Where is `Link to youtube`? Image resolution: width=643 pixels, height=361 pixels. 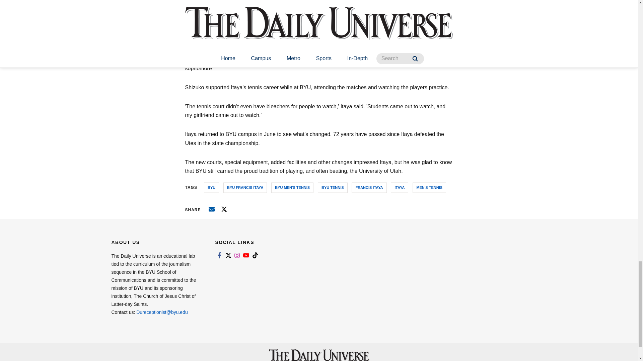 Link to youtube is located at coordinates (246, 255).